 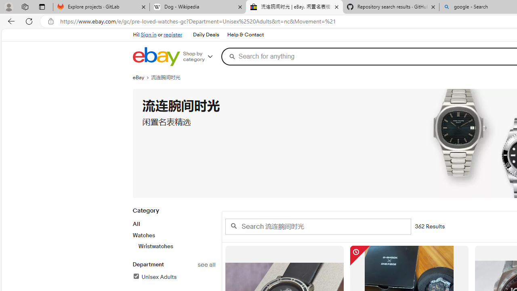 What do you see at coordinates (206, 35) in the screenshot?
I see `Daily Deals` at bounding box center [206, 35].